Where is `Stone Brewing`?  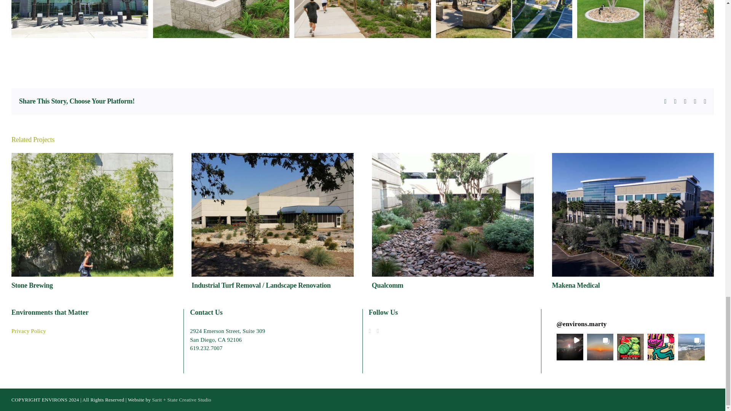
Stone Brewing is located at coordinates (32, 285).